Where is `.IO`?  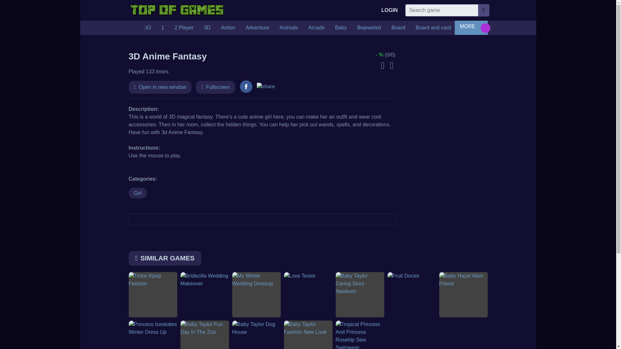 .IO is located at coordinates (147, 27).